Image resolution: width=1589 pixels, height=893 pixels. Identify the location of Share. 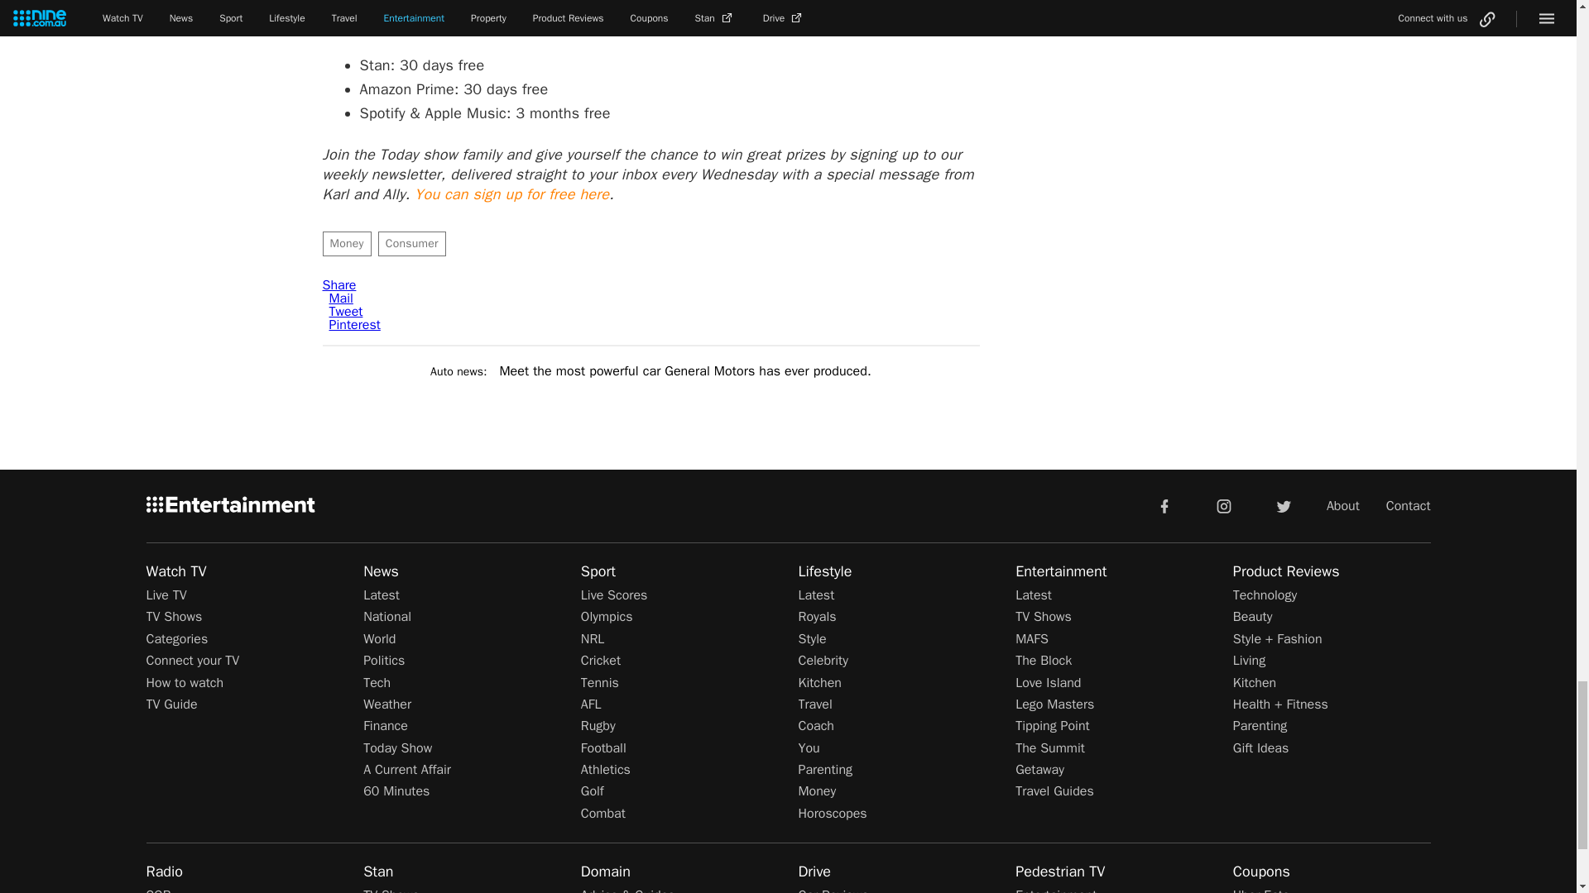
(339, 284).